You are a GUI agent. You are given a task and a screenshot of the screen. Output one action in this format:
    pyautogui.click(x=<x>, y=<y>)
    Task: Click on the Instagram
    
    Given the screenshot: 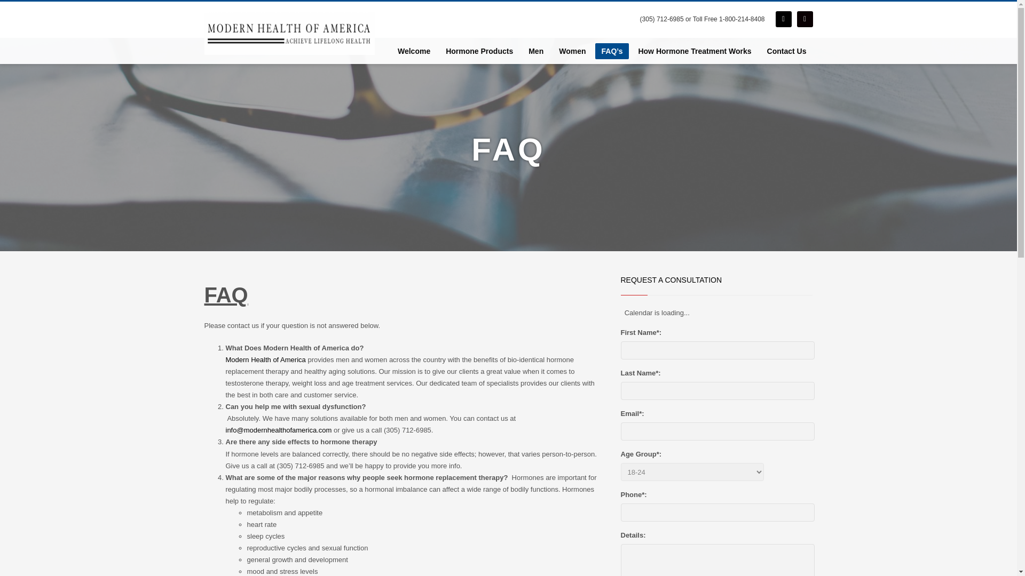 What is the action you would take?
    pyautogui.click(x=804, y=18)
    